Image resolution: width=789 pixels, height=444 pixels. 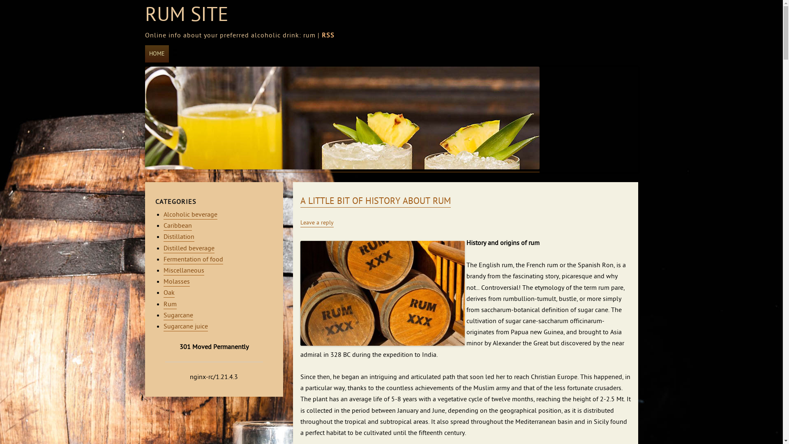 I want to click on Molasses, so click(x=177, y=282).